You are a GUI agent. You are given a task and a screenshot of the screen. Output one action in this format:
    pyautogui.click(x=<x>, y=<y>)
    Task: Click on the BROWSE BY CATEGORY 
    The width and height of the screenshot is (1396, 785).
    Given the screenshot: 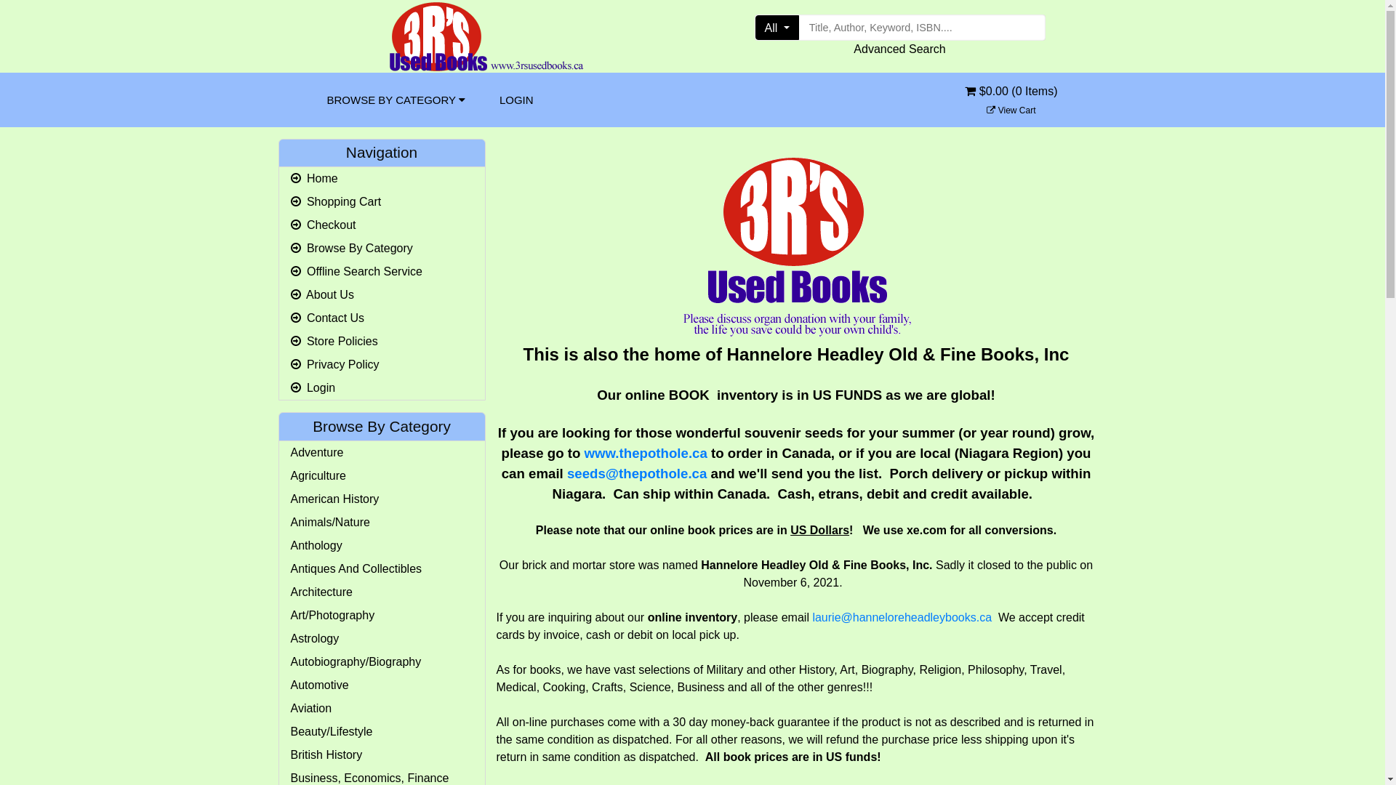 What is the action you would take?
    pyautogui.click(x=396, y=100)
    